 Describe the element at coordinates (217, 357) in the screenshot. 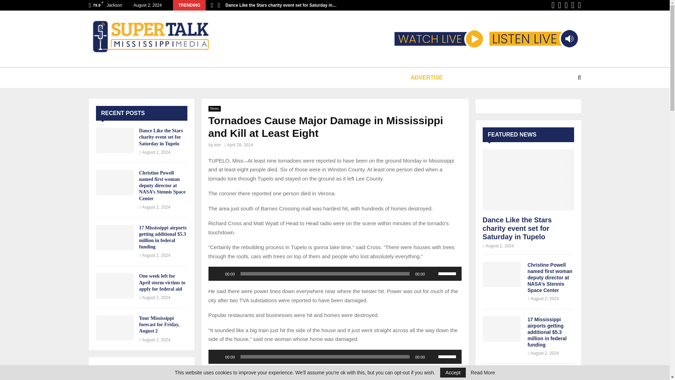

I see `Play` at that location.